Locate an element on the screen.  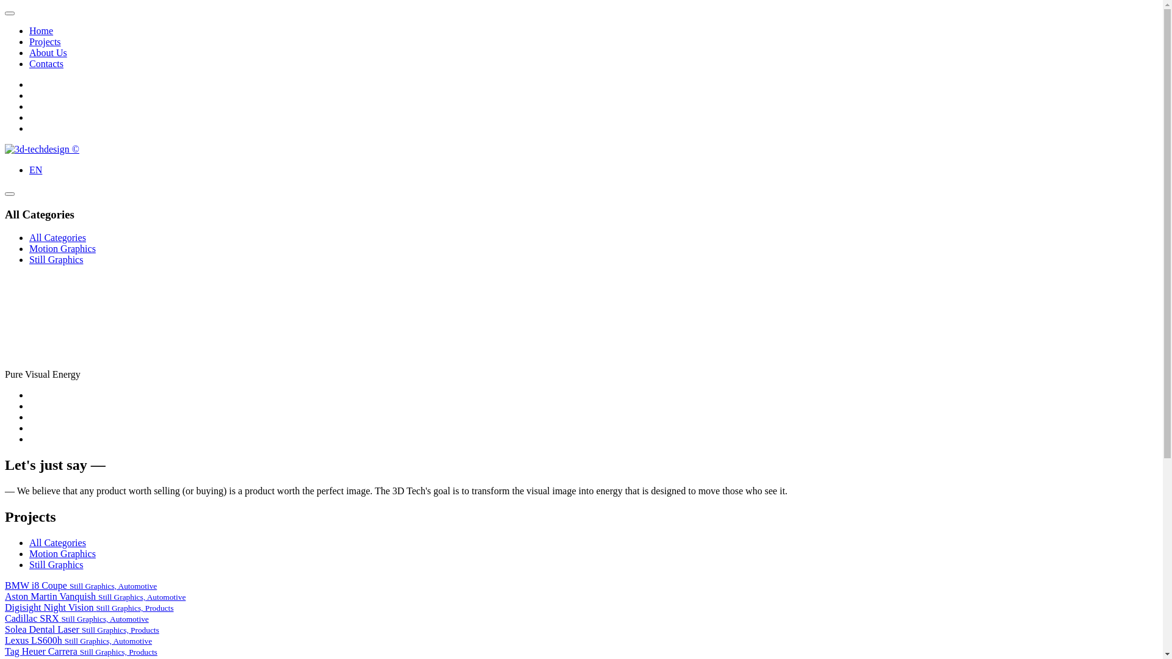
Solea Dental Laser Still Graphics, Products is located at coordinates (82, 630).